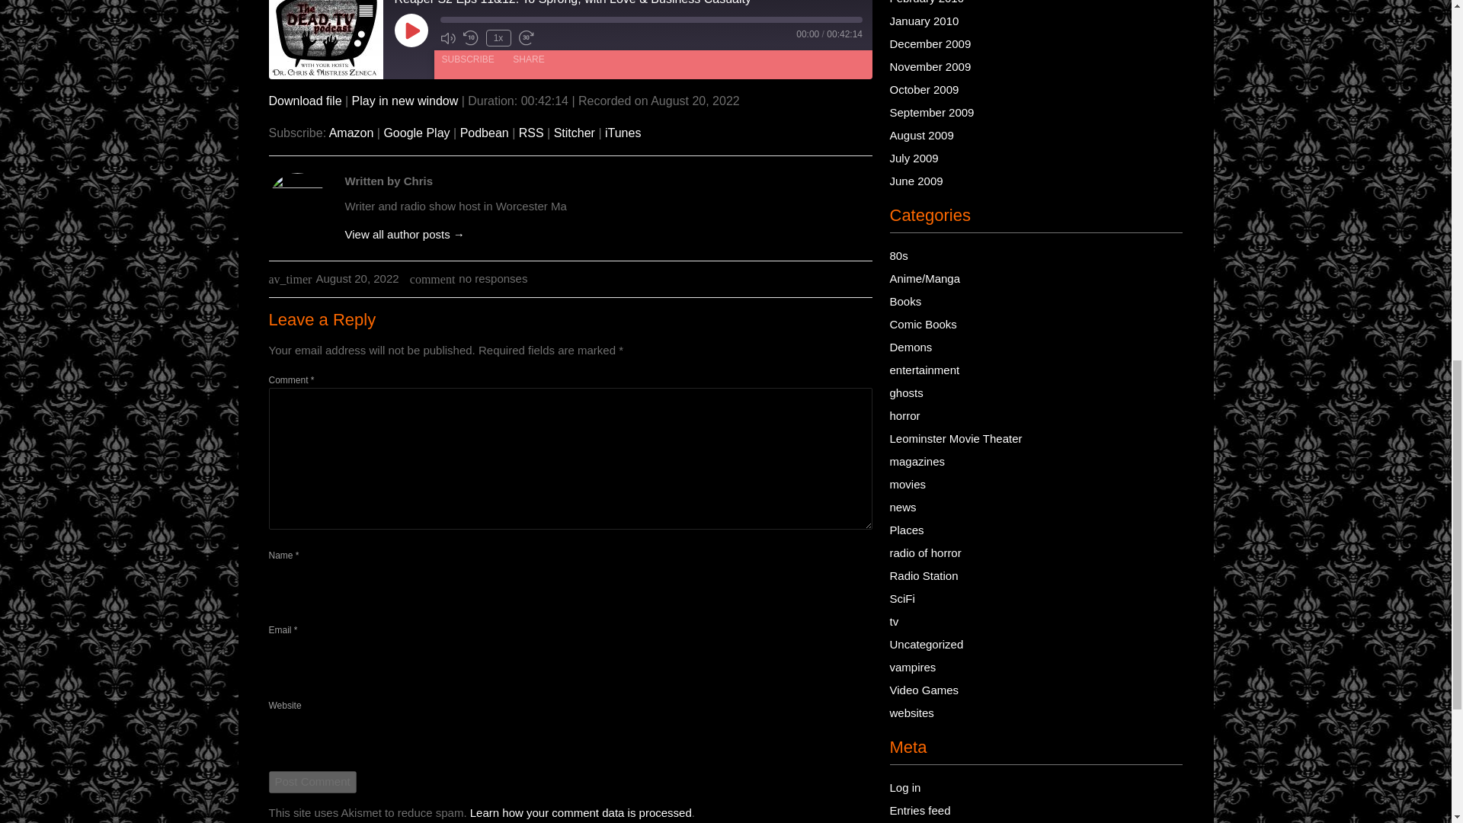 The width and height of the screenshot is (1463, 823). Describe the element at coordinates (325, 40) in the screenshot. I see `The Dead TV Podcast` at that location.